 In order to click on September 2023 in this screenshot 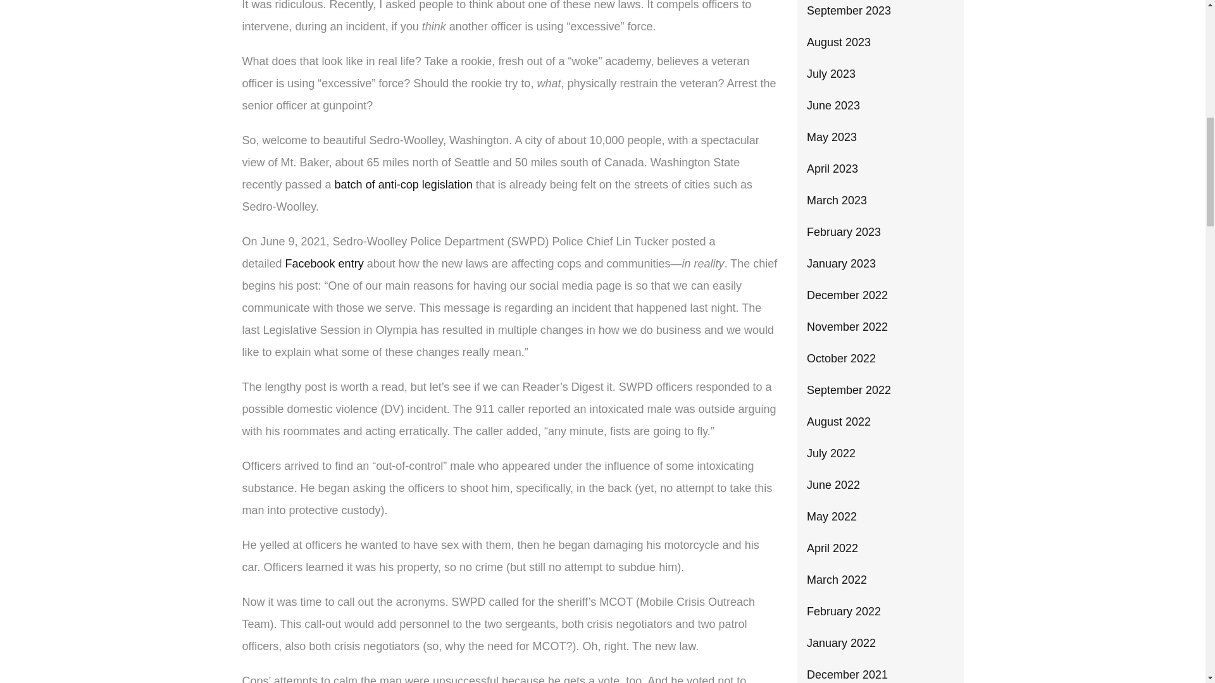, I will do `click(848, 10)`.